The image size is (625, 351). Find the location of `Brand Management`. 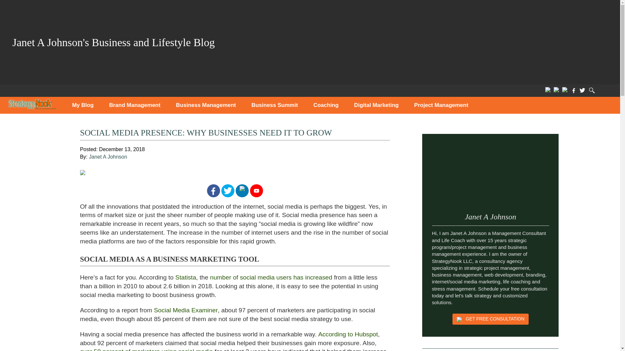

Brand Management is located at coordinates (135, 105).